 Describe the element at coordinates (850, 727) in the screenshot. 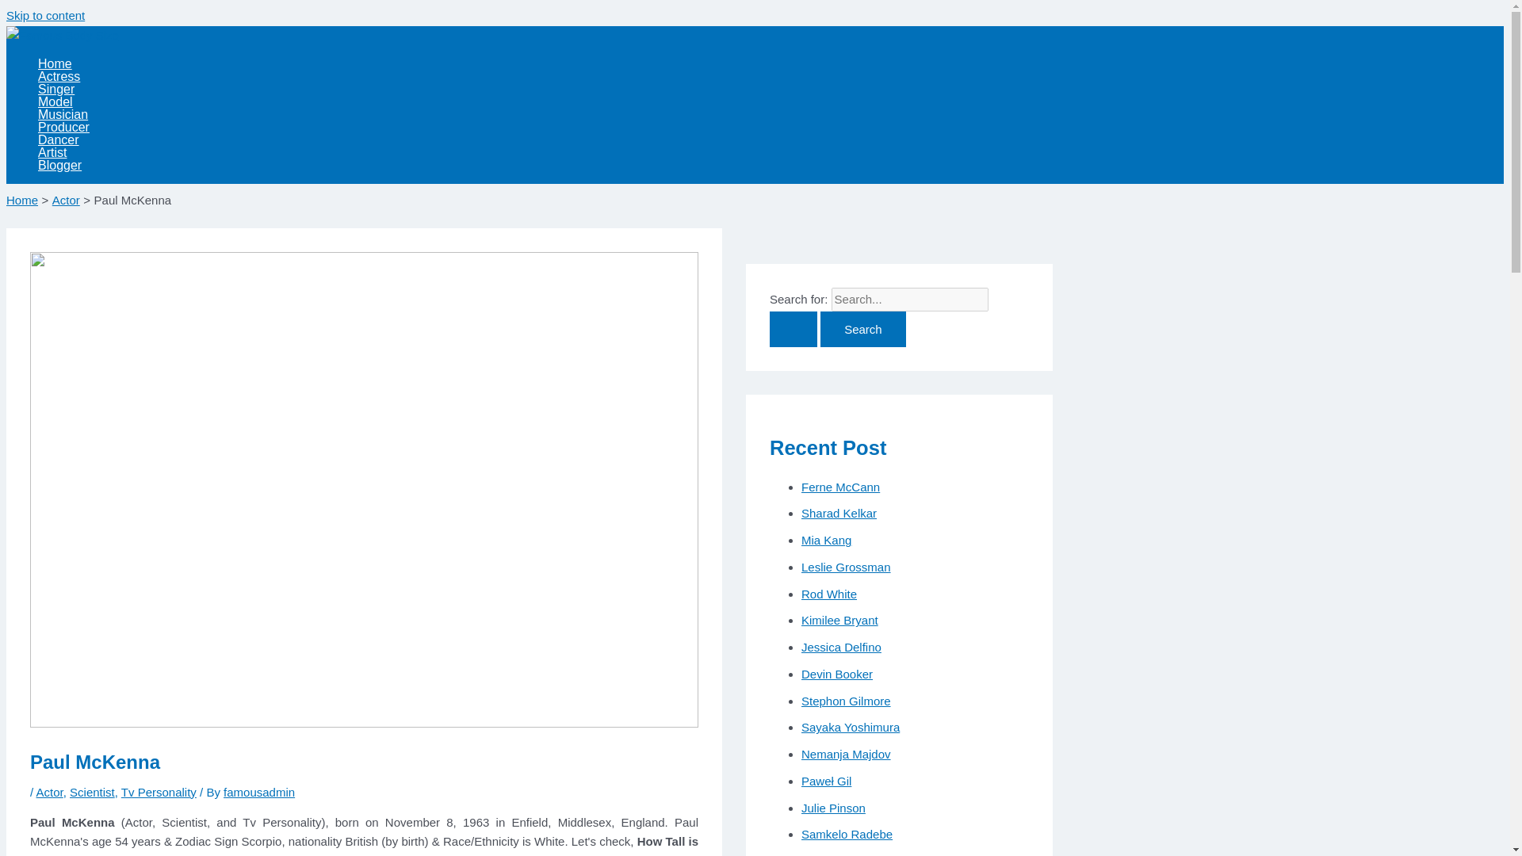

I see `Sayaka Yoshimura` at that location.